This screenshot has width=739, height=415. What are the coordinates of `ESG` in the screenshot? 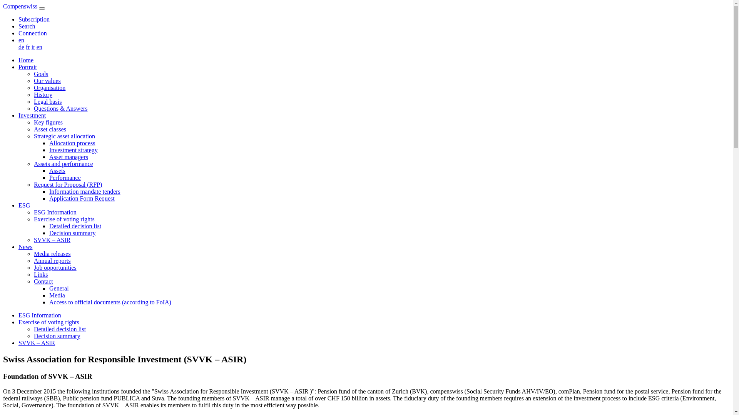 It's located at (24, 205).